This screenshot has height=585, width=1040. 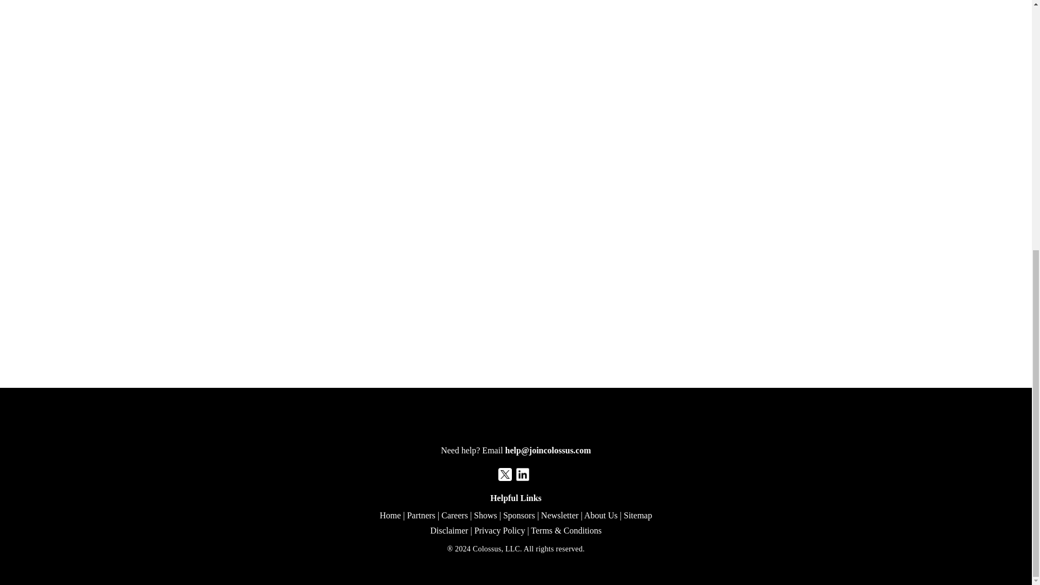 I want to click on Sponsors, so click(x=519, y=515).